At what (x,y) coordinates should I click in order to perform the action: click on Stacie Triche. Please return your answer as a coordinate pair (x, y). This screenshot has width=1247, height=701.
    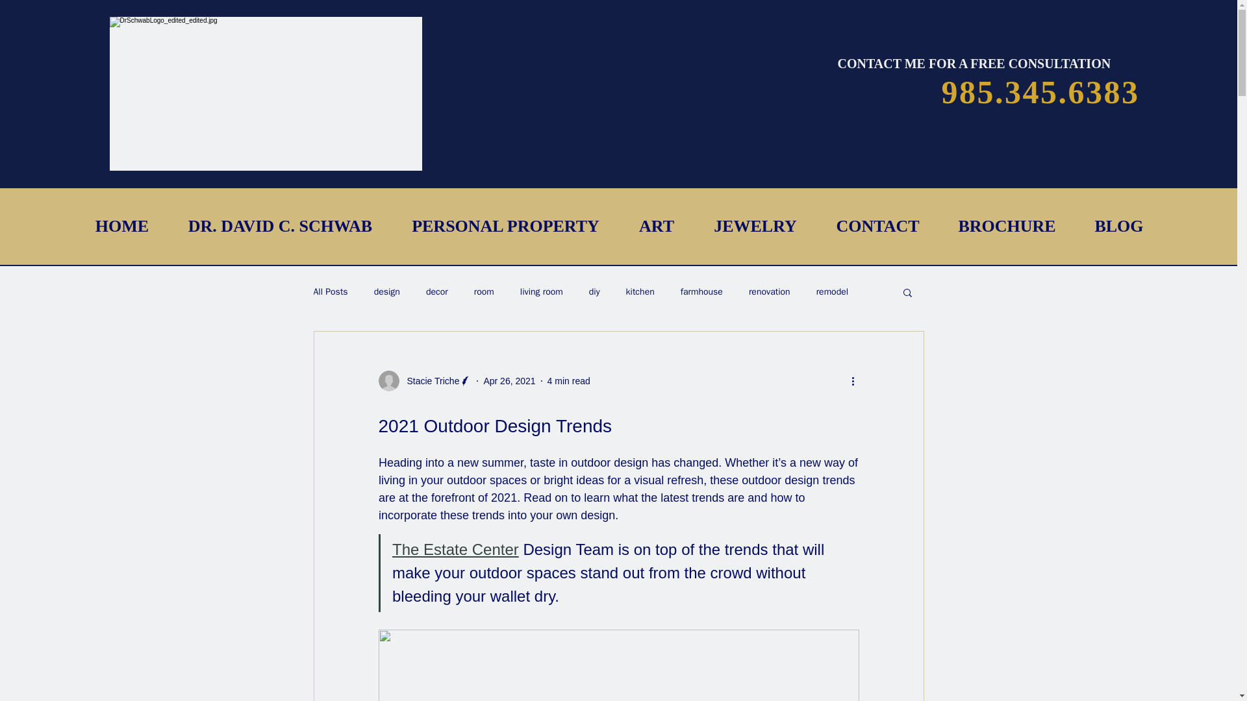
    Looking at the image, I should click on (424, 380).